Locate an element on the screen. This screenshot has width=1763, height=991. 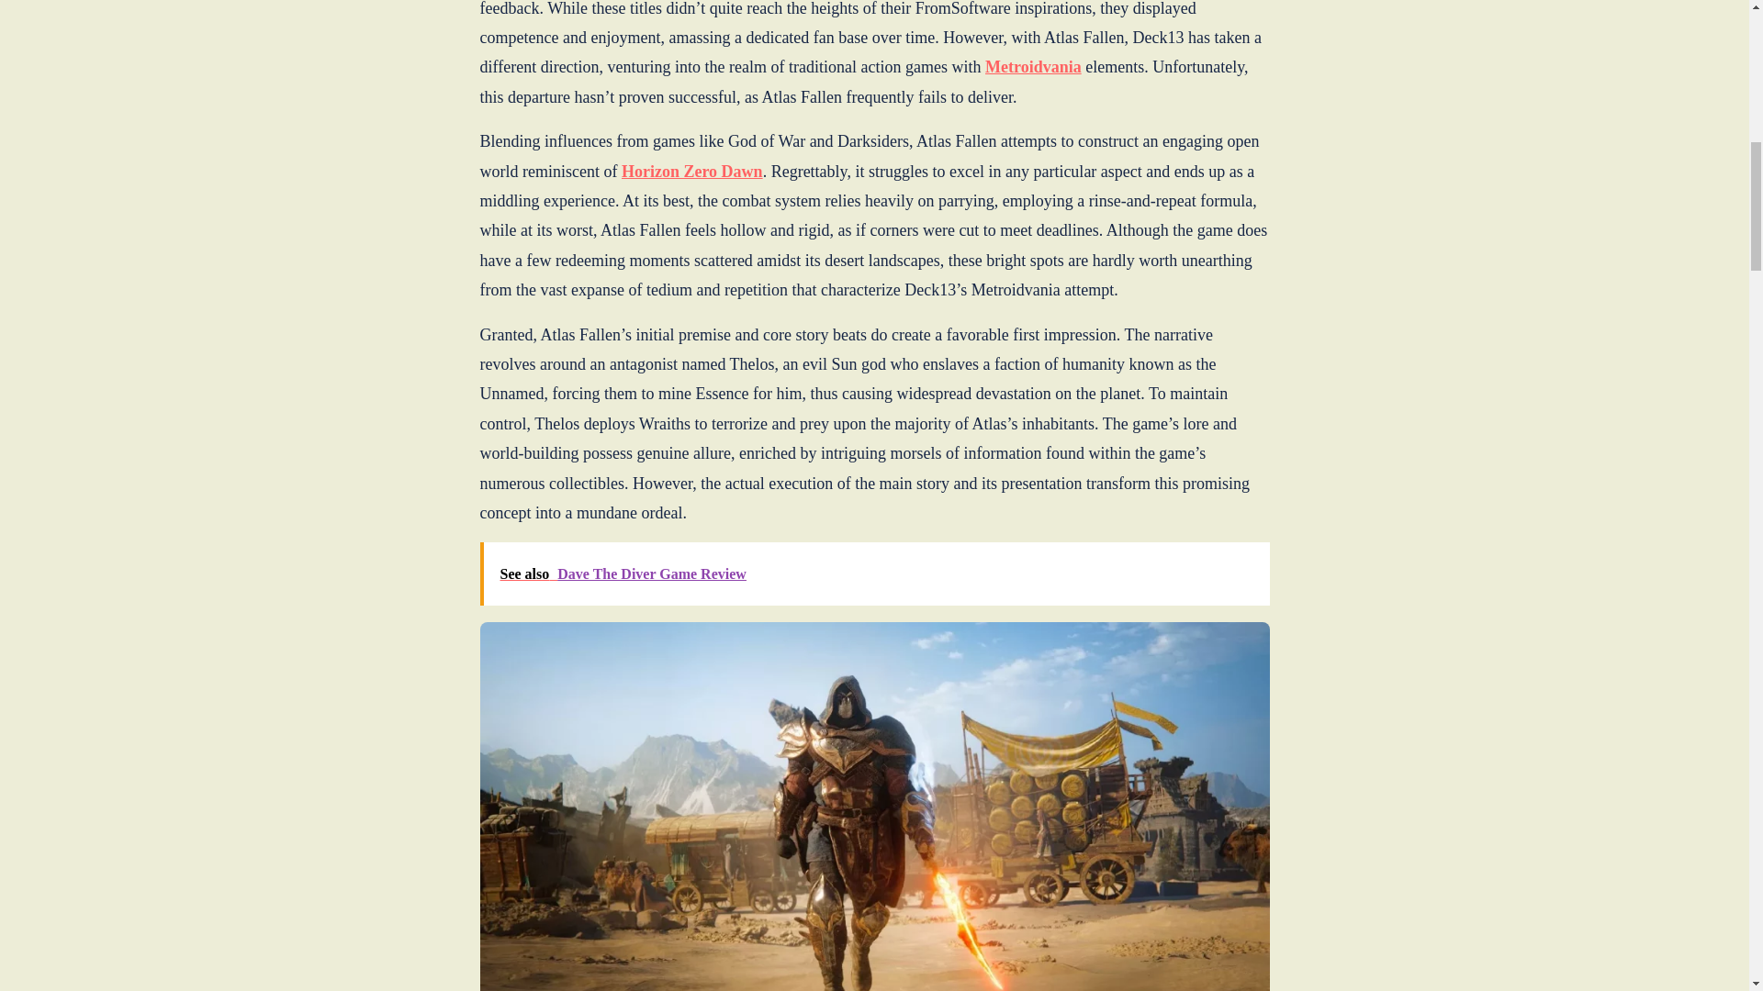
Horizon Zero Dawn is located at coordinates (692, 171).